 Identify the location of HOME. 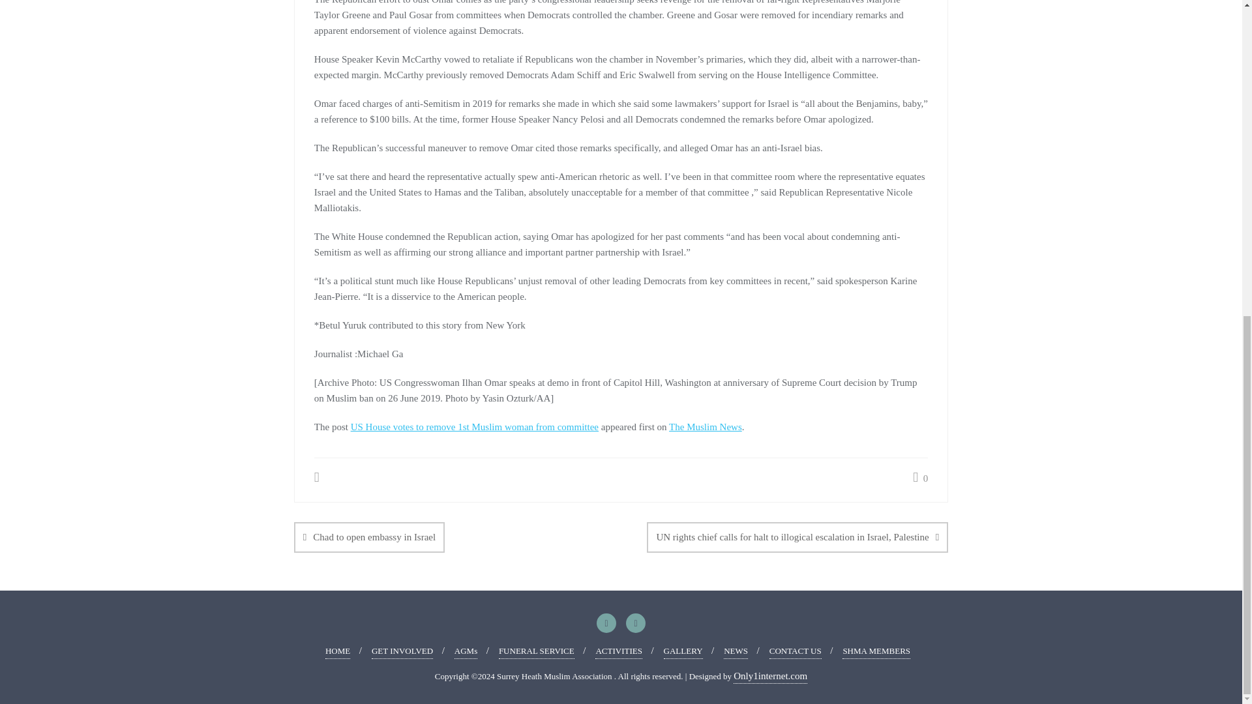
(338, 651).